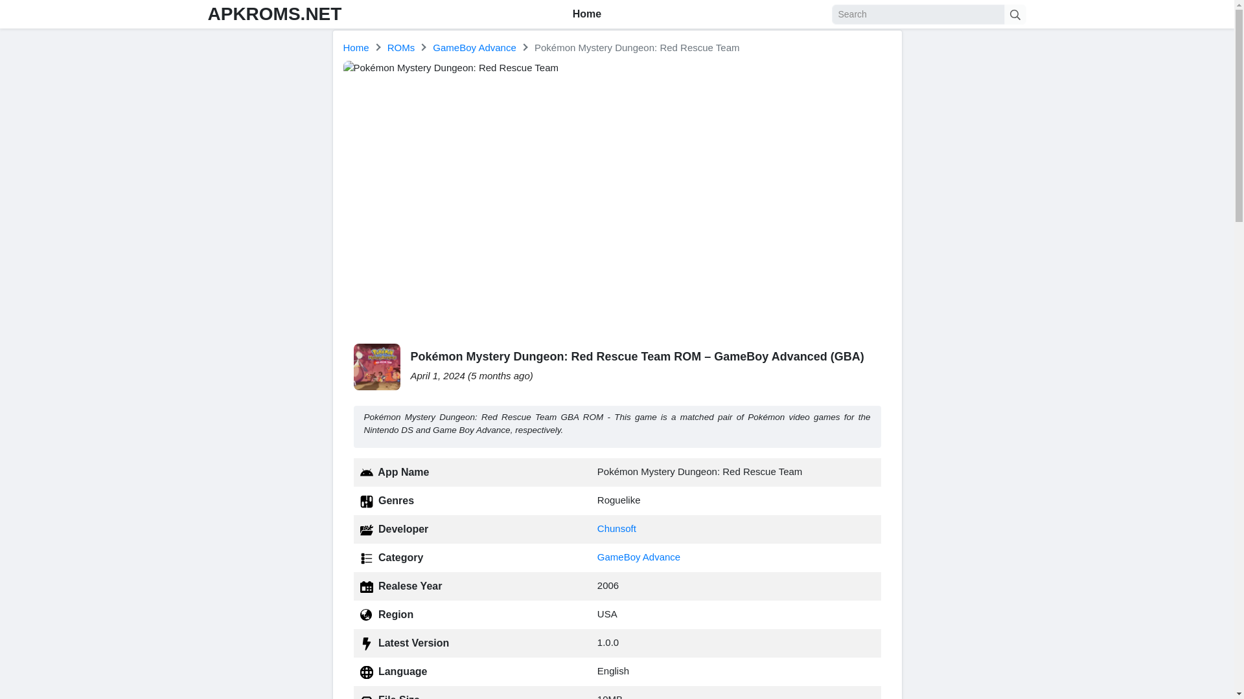 The width and height of the screenshot is (1244, 699). I want to click on GameBoy Advance, so click(639, 557).